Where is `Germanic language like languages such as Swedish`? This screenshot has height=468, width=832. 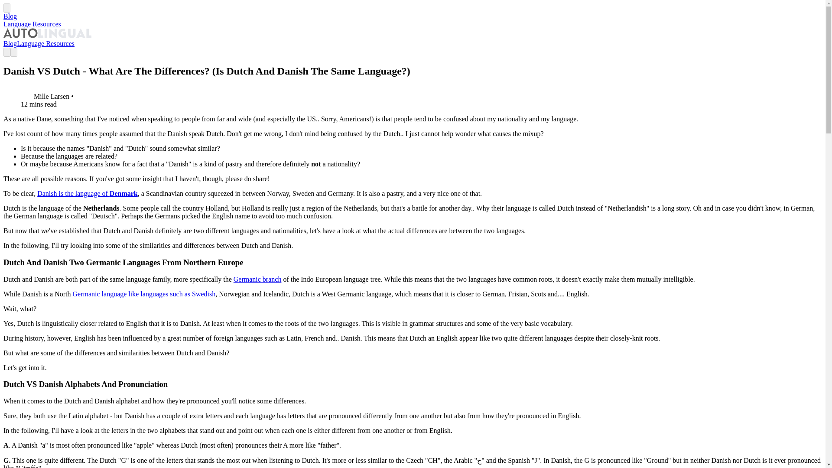
Germanic language like languages such as Swedish is located at coordinates (144, 294).